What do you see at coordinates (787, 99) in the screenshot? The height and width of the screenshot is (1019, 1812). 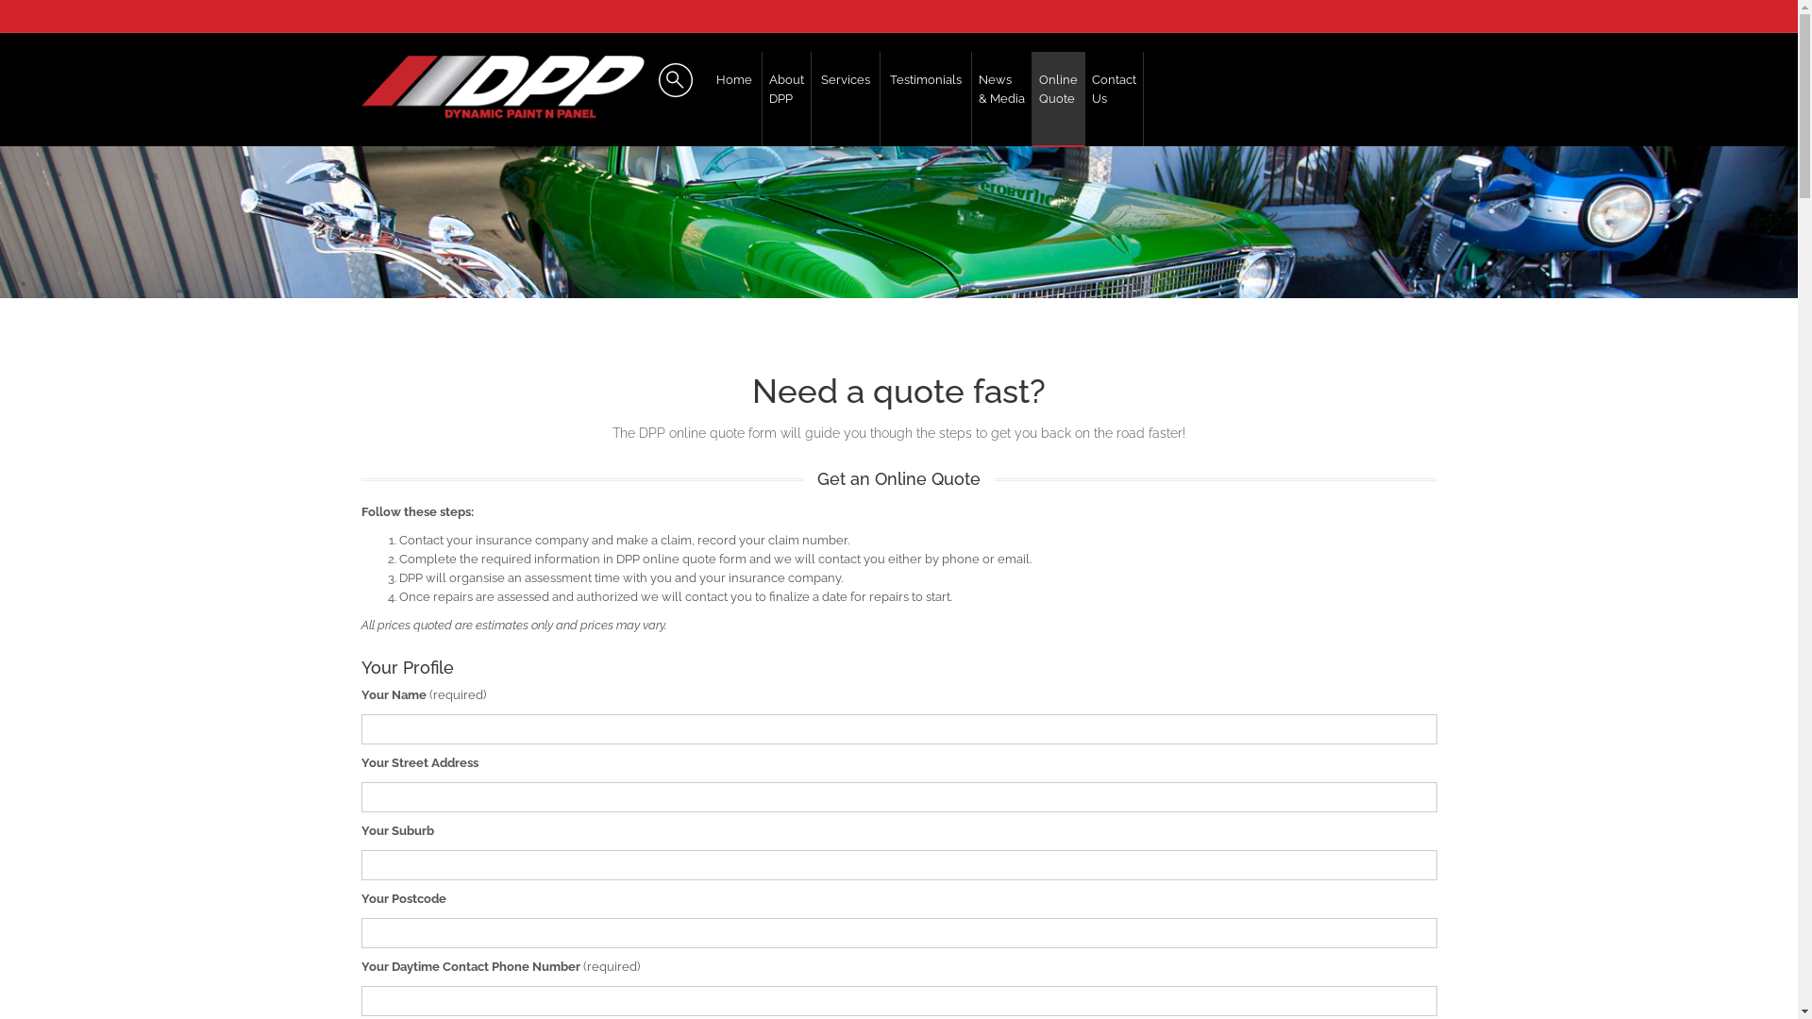 I see `About
DPP` at bounding box center [787, 99].